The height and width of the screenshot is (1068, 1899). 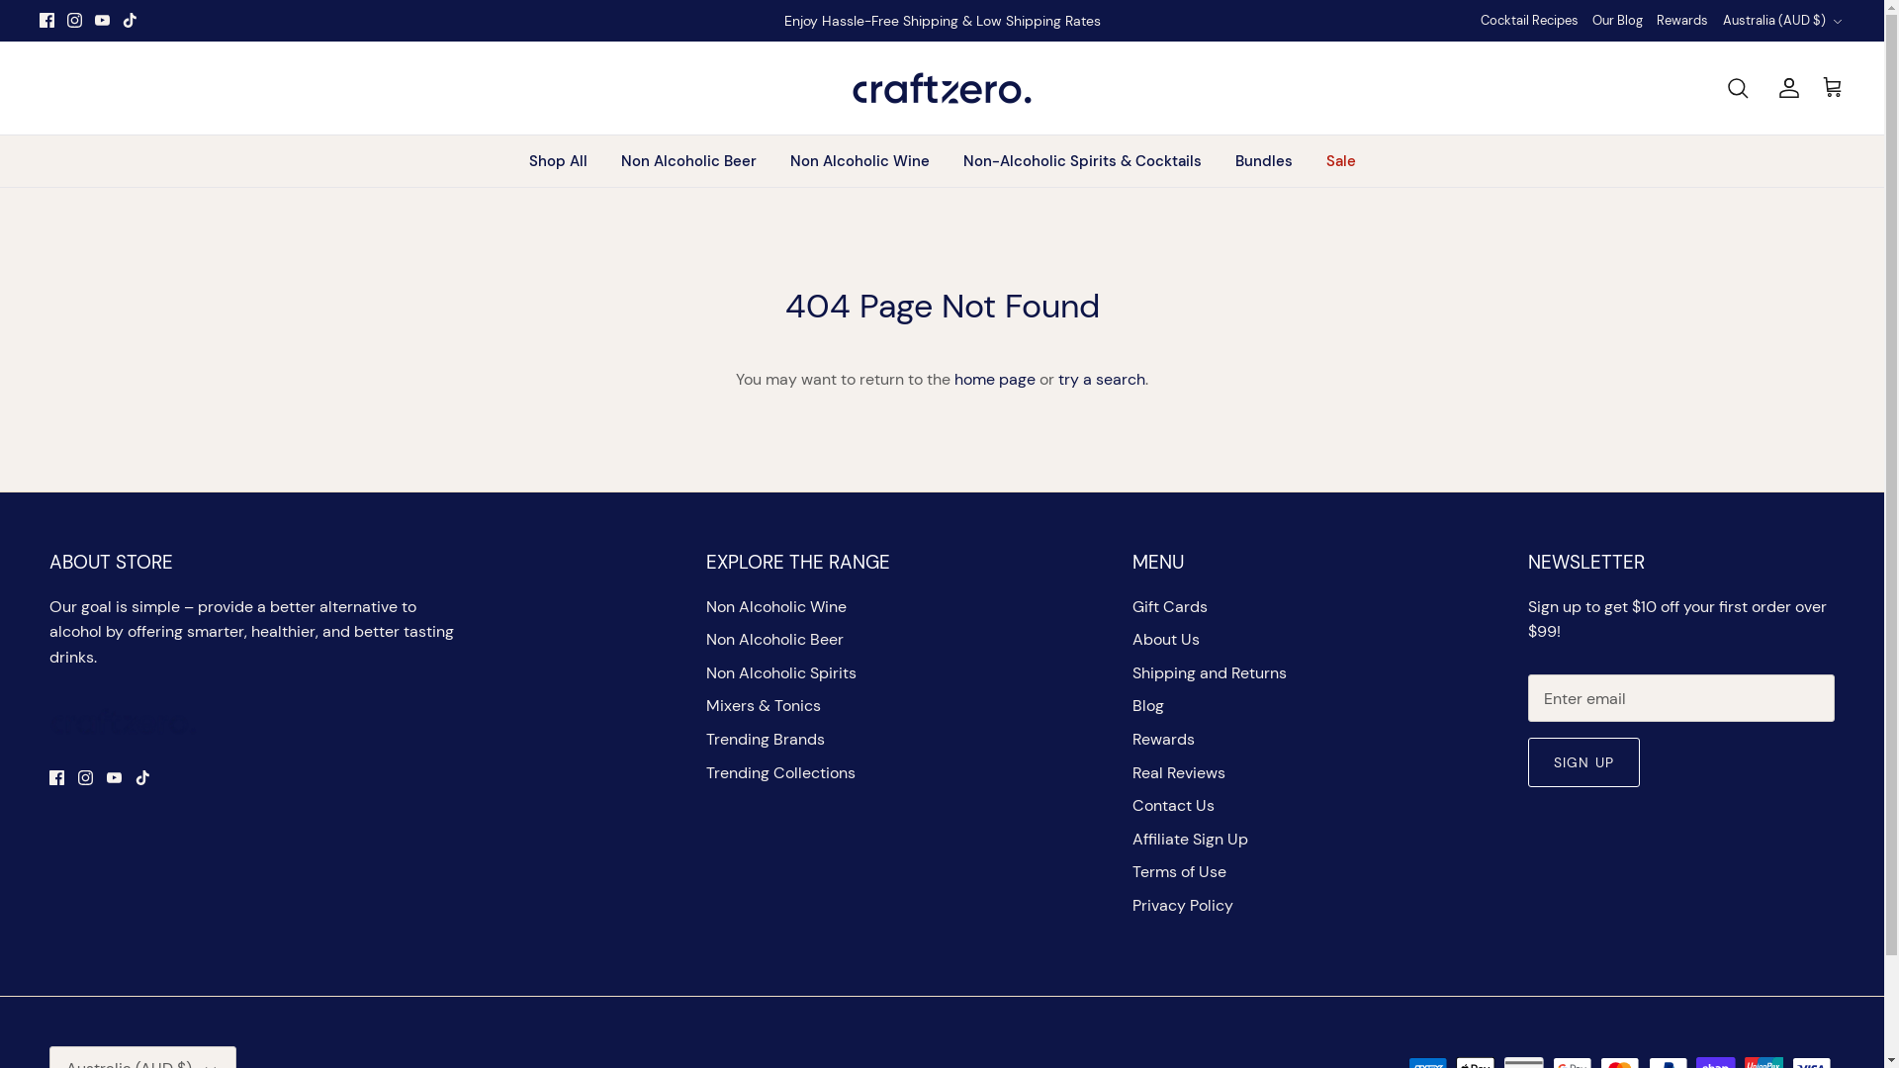 I want to click on Shop All, so click(x=558, y=162).